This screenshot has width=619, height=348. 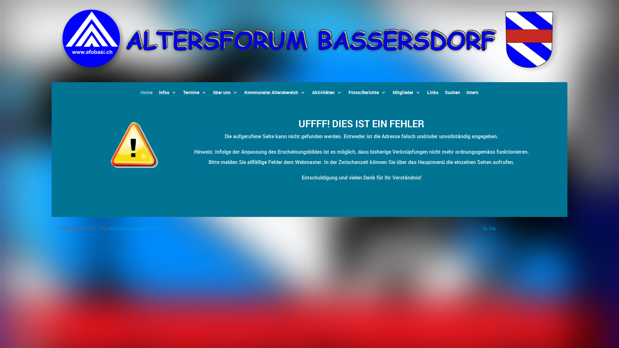 What do you see at coordinates (453, 92) in the screenshot?
I see `Suchen` at bounding box center [453, 92].